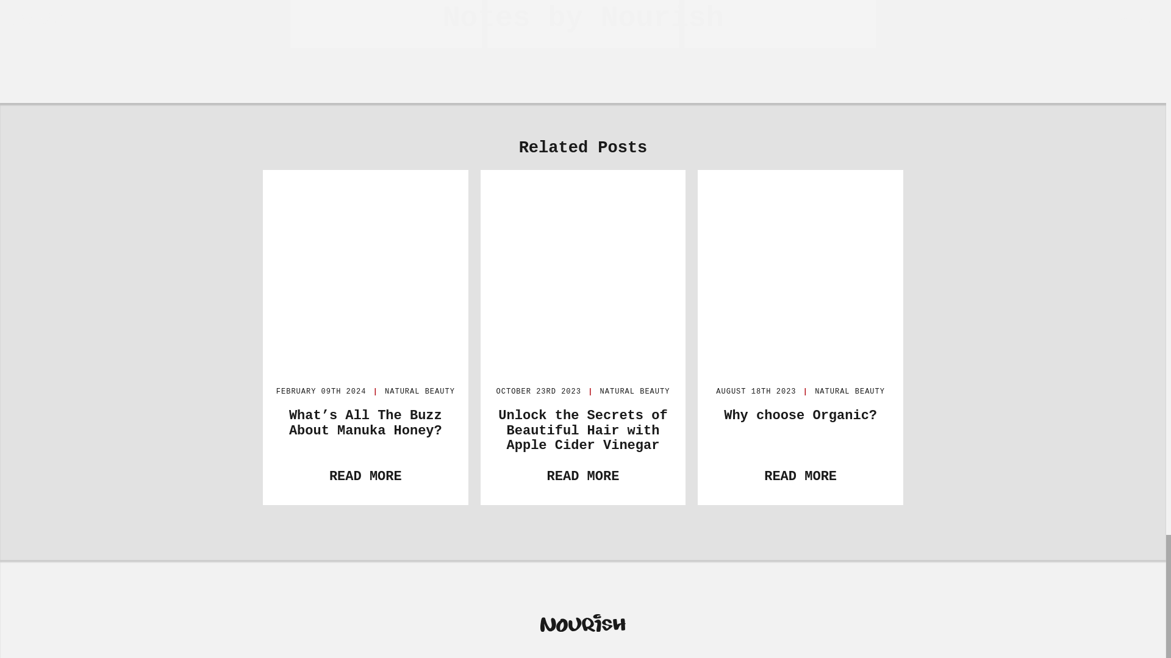 The height and width of the screenshot is (658, 1171). What do you see at coordinates (582, 638) in the screenshot?
I see `nourish-logo-white` at bounding box center [582, 638].